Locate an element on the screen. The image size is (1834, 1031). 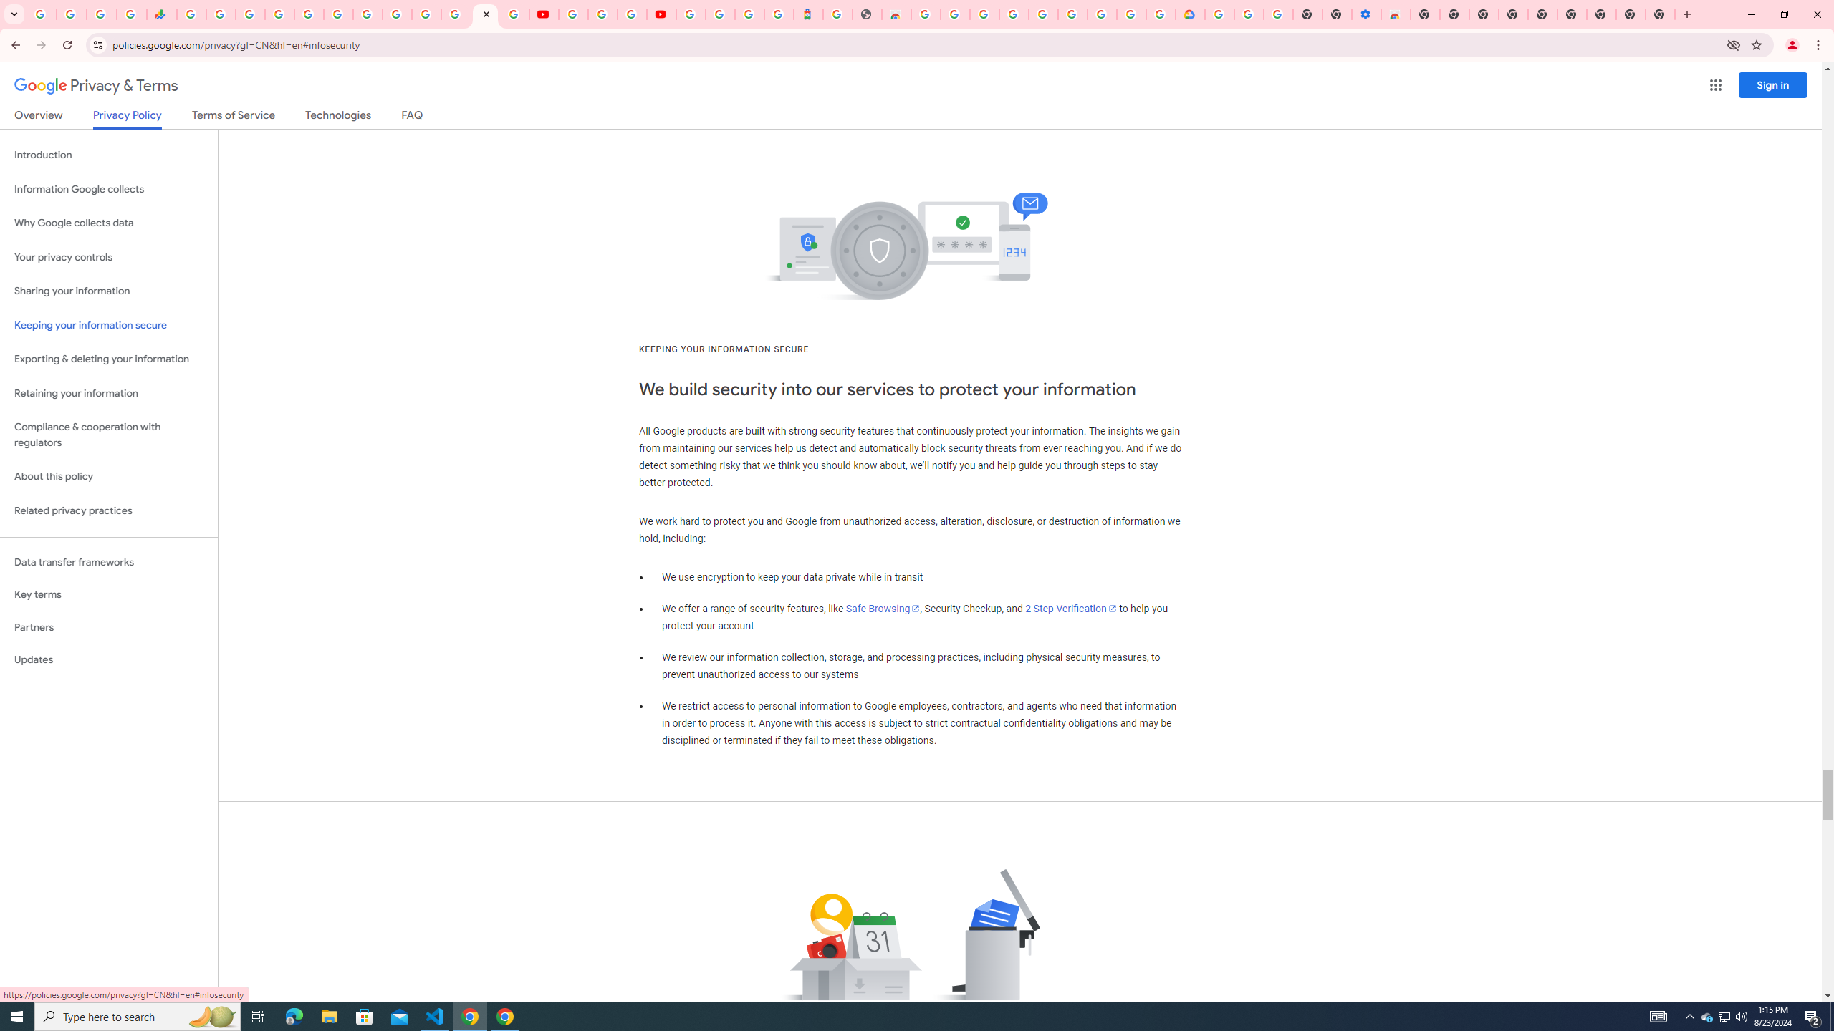
Sign in - Google Accounts is located at coordinates (426, 14).